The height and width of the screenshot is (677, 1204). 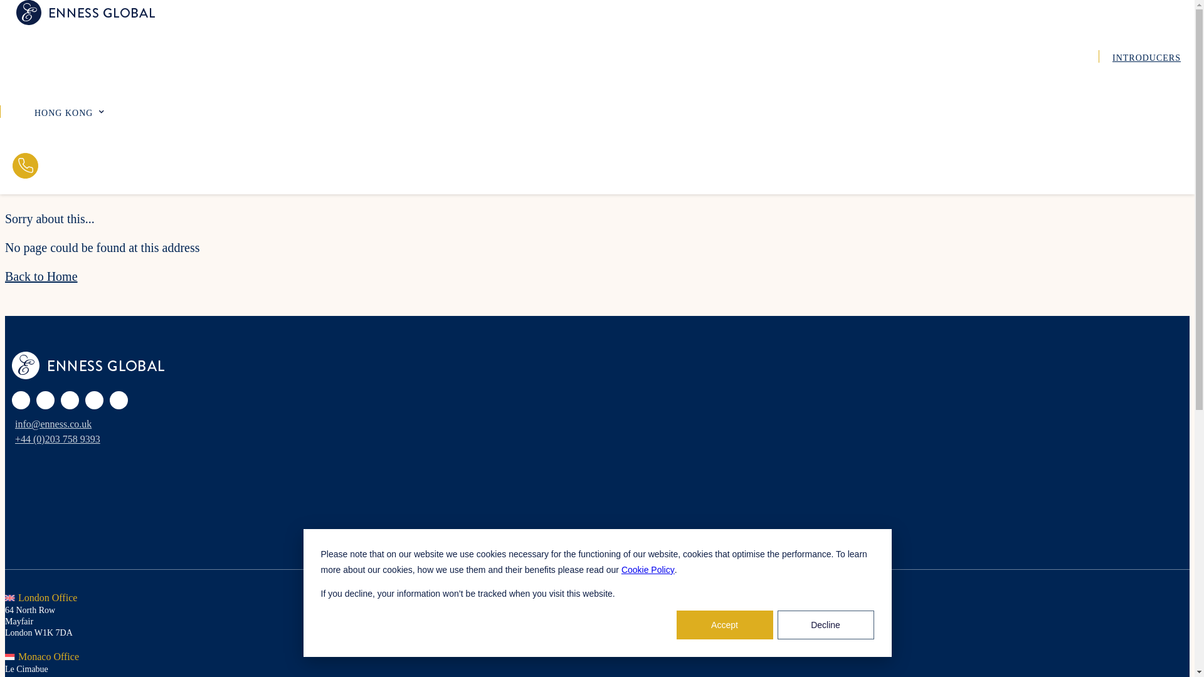 I want to click on Back to Home, so click(x=41, y=276).